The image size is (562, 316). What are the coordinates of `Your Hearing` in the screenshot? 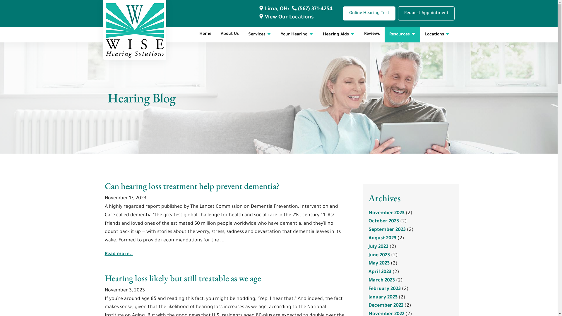 It's located at (297, 35).